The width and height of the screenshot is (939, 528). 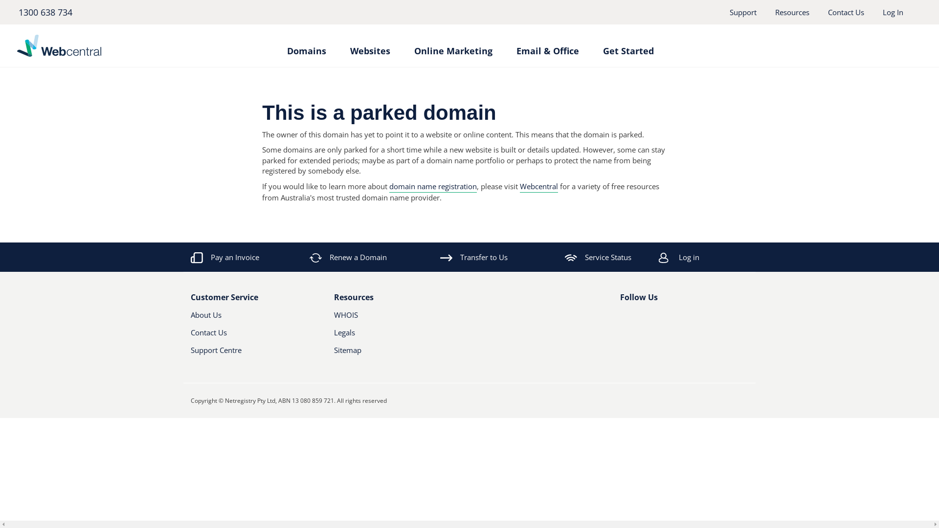 I want to click on Sitemap, so click(x=398, y=354).